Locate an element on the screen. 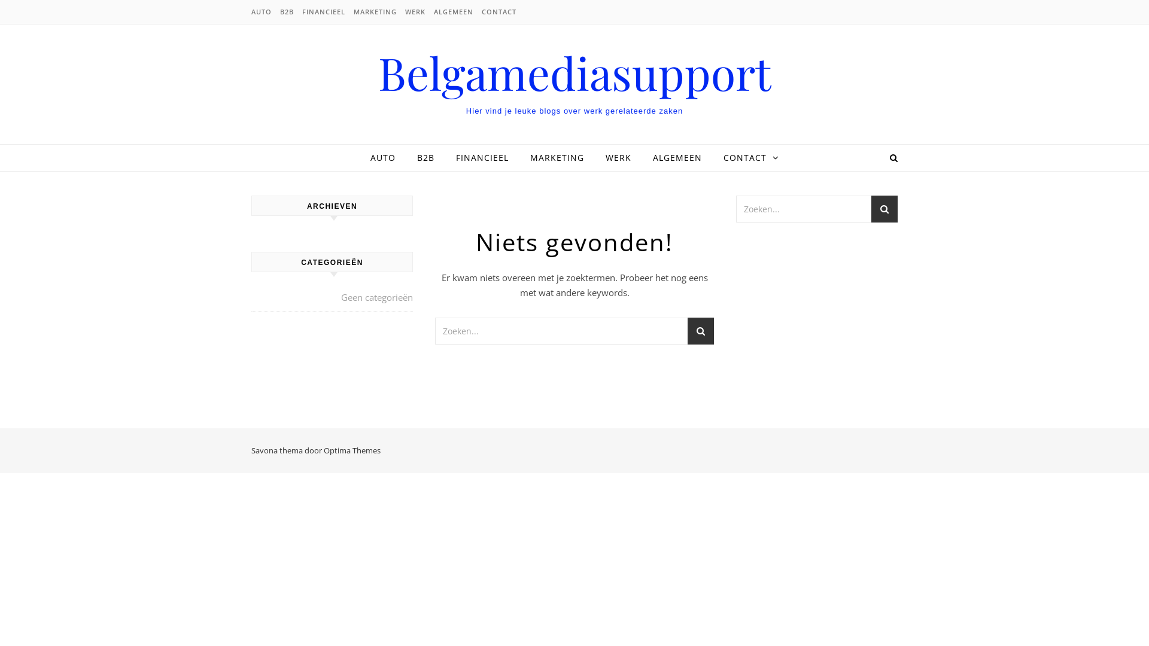  WERK is located at coordinates (619, 158).